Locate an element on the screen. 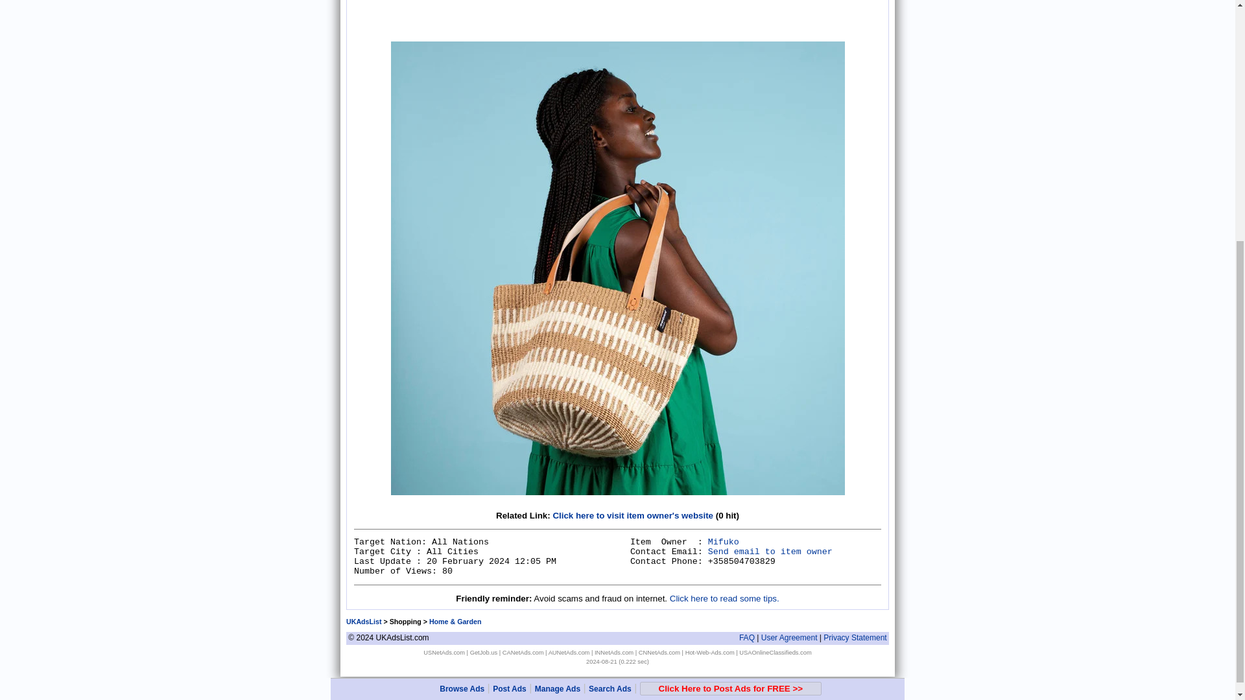  CNNetAds.com is located at coordinates (659, 652).